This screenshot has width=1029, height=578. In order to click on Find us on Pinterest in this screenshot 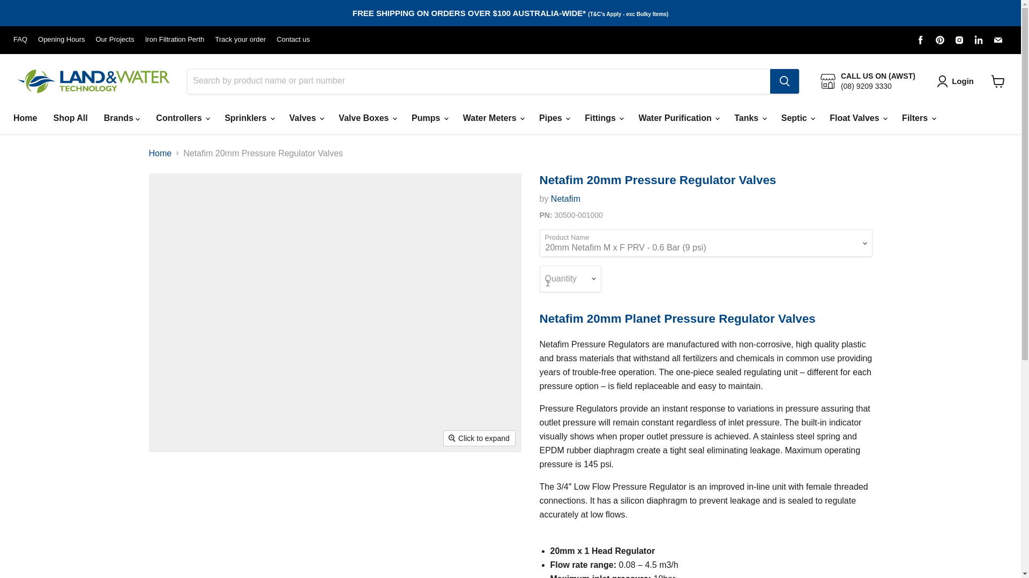, I will do `click(940, 40)`.